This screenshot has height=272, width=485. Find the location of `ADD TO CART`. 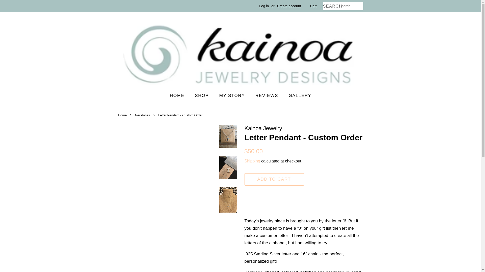

ADD TO CART is located at coordinates (274, 179).